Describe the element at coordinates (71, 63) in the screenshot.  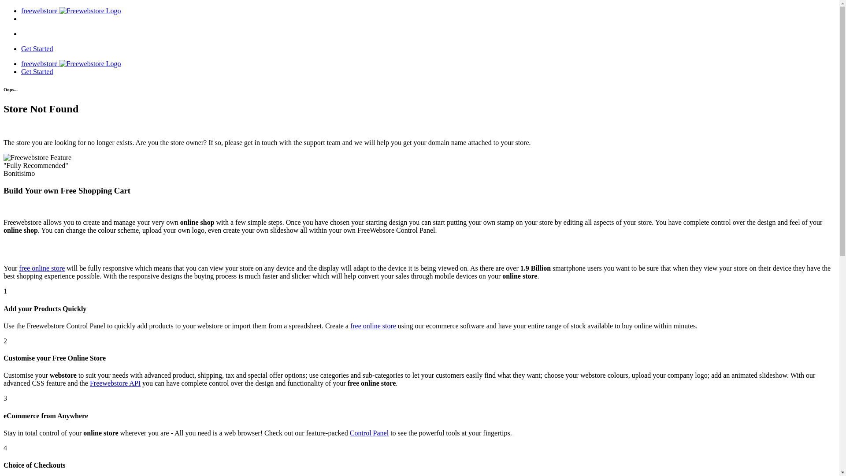
I see `freewebstore` at that location.